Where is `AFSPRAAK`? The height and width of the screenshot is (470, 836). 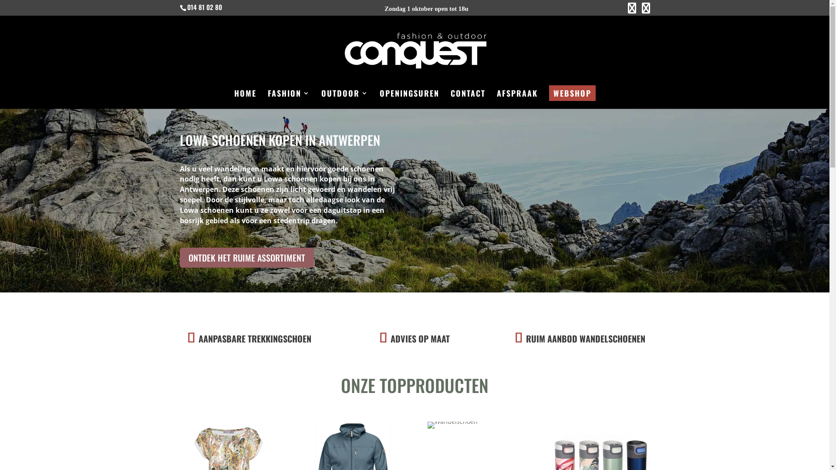 AFSPRAAK is located at coordinates (517, 99).